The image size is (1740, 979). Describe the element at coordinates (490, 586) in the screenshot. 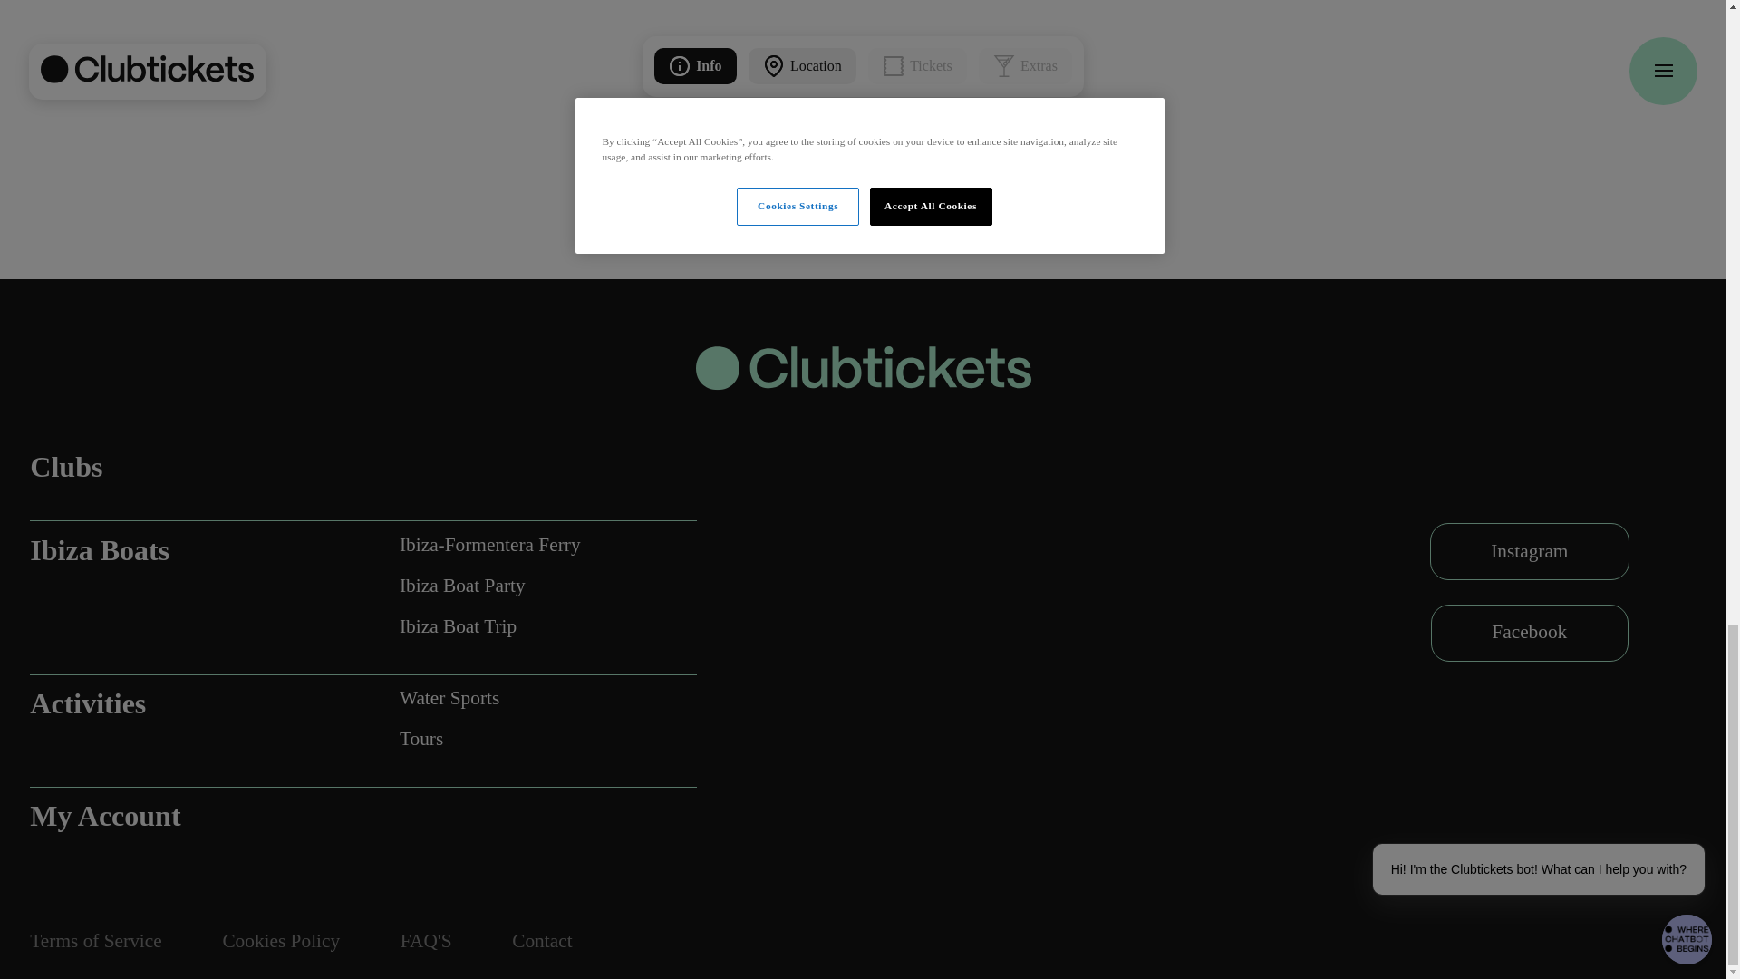

I see `Ibiza Boat Party` at that location.